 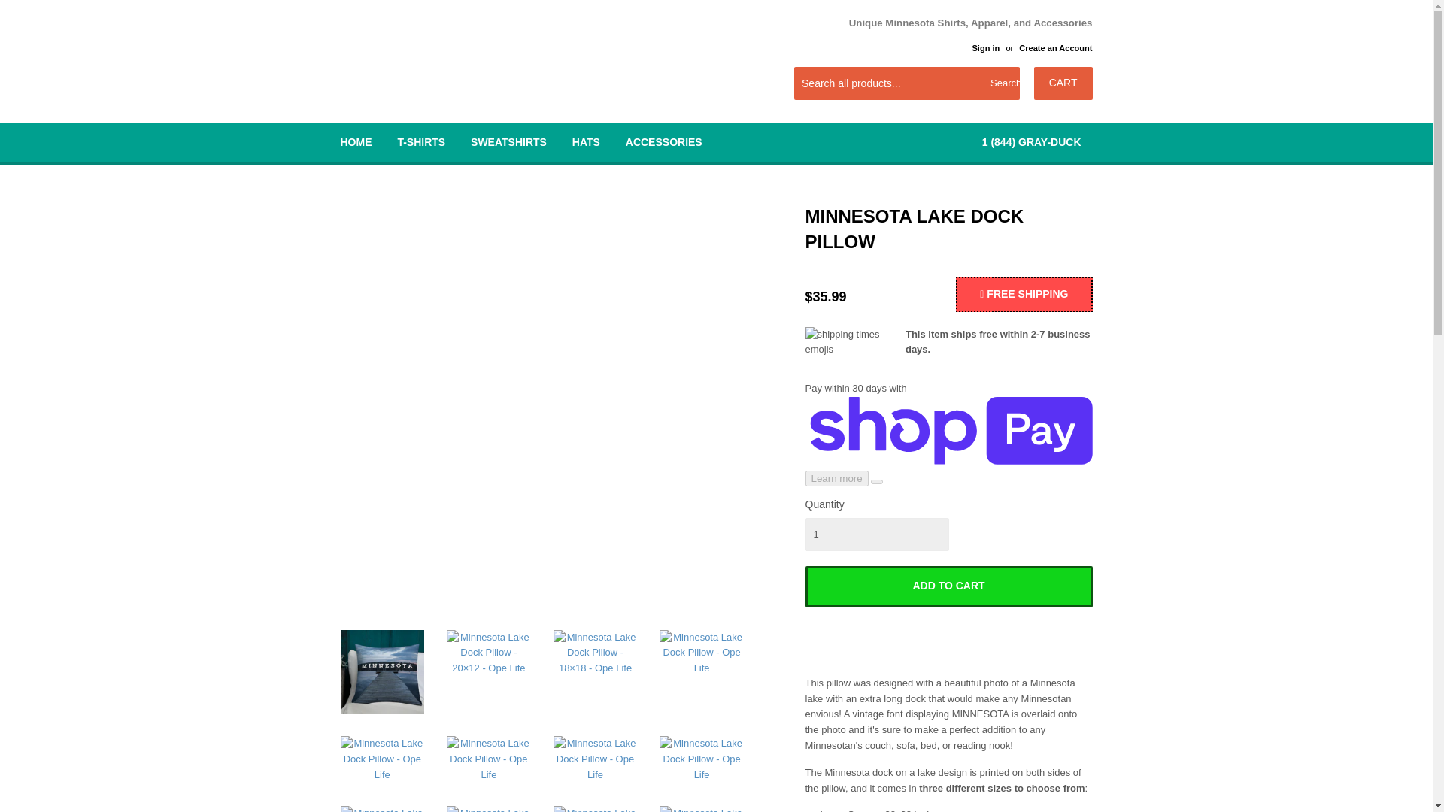 I want to click on 1, so click(x=876, y=535).